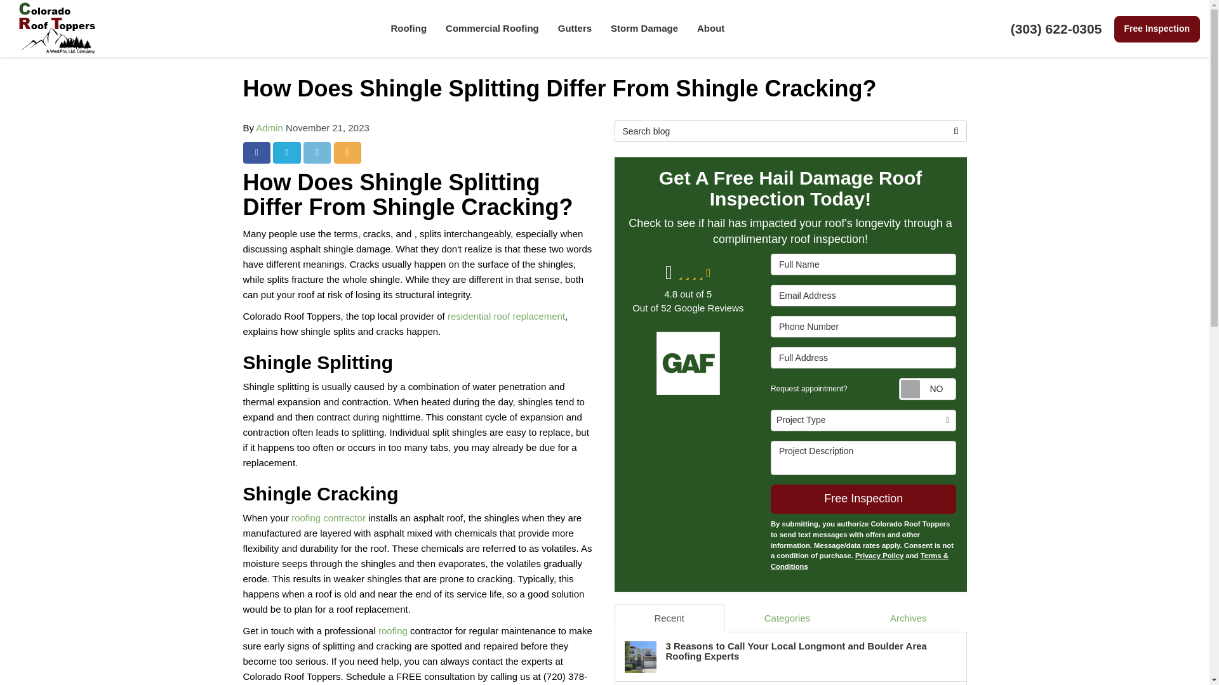  Describe the element at coordinates (256, 152) in the screenshot. I see `Share on Facebook` at that location.